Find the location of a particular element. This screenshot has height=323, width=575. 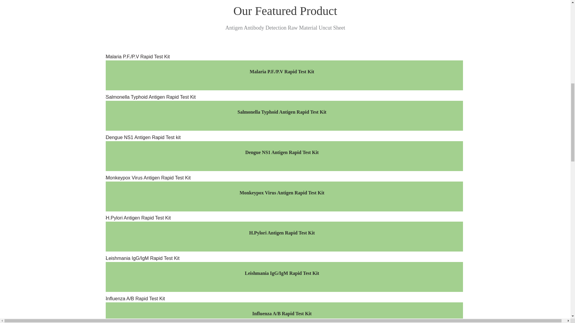

H.Pylori Antigen Rapid Test Kit is located at coordinates (282, 218).